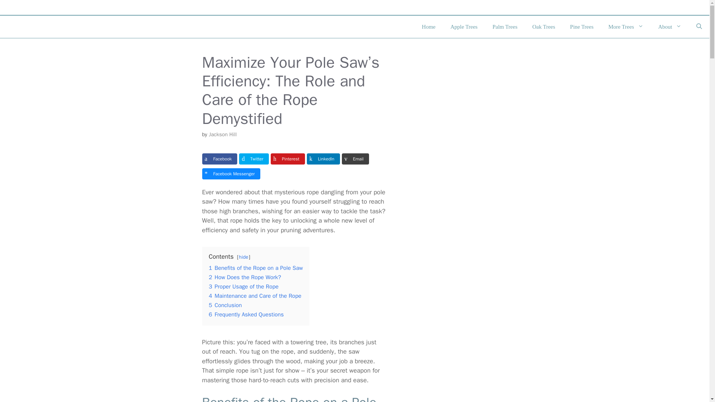 The width and height of the screenshot is (715, 402). I want to click on 4 Maintenance and Care of the Rope, so click(255, 296).